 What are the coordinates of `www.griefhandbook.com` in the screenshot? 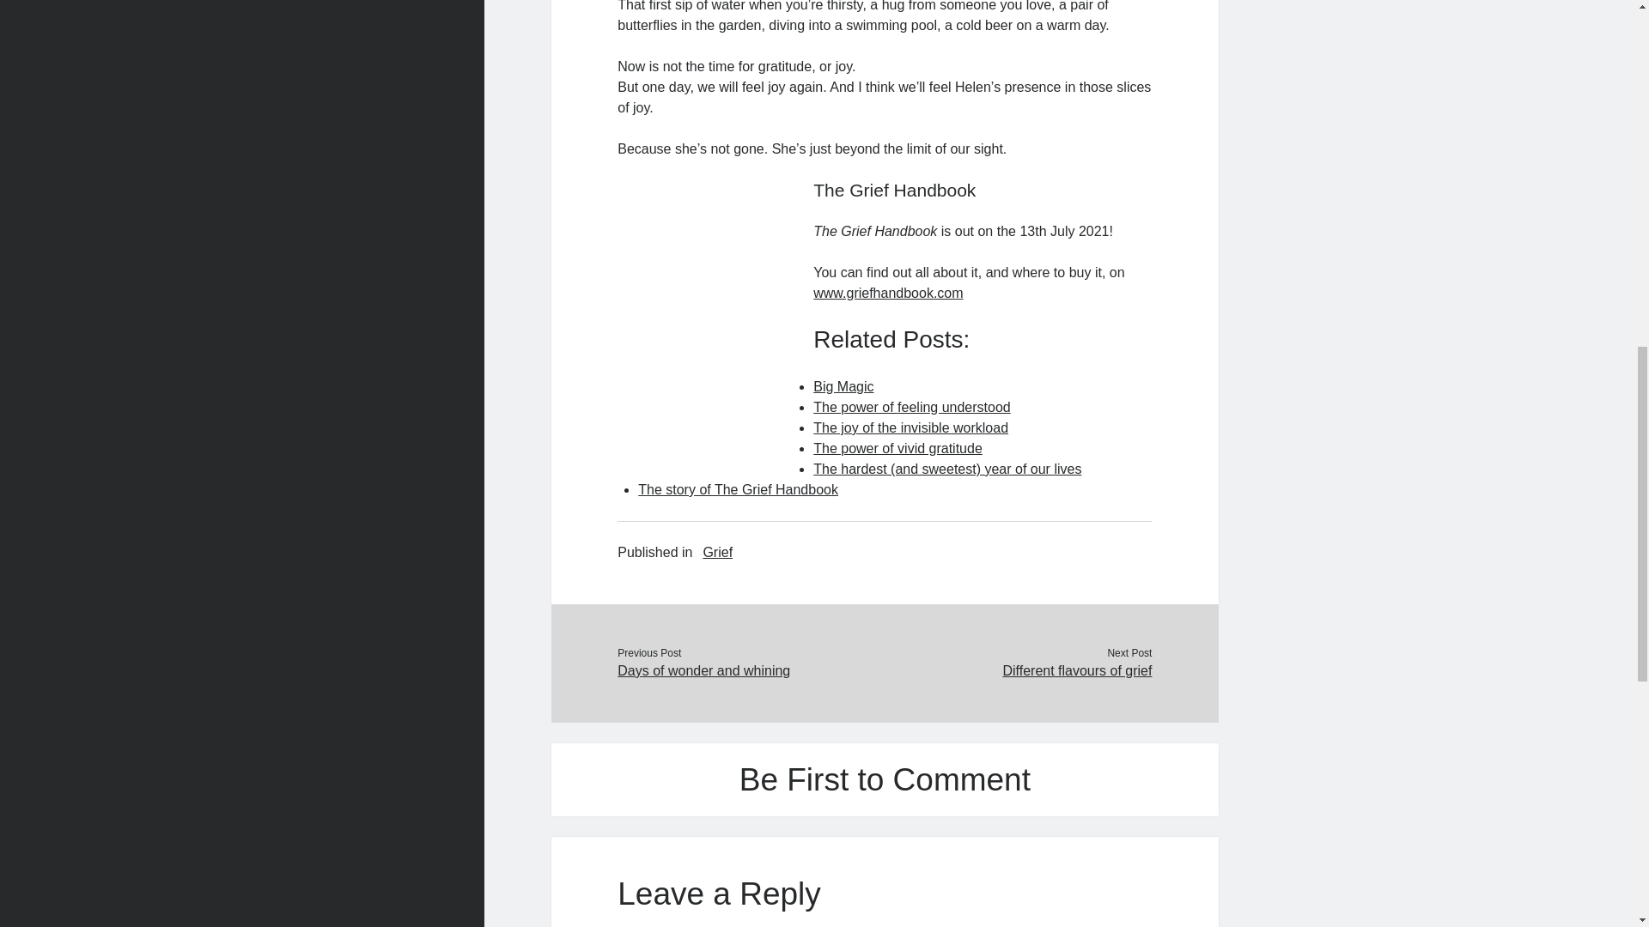 It's located at (888, 292).